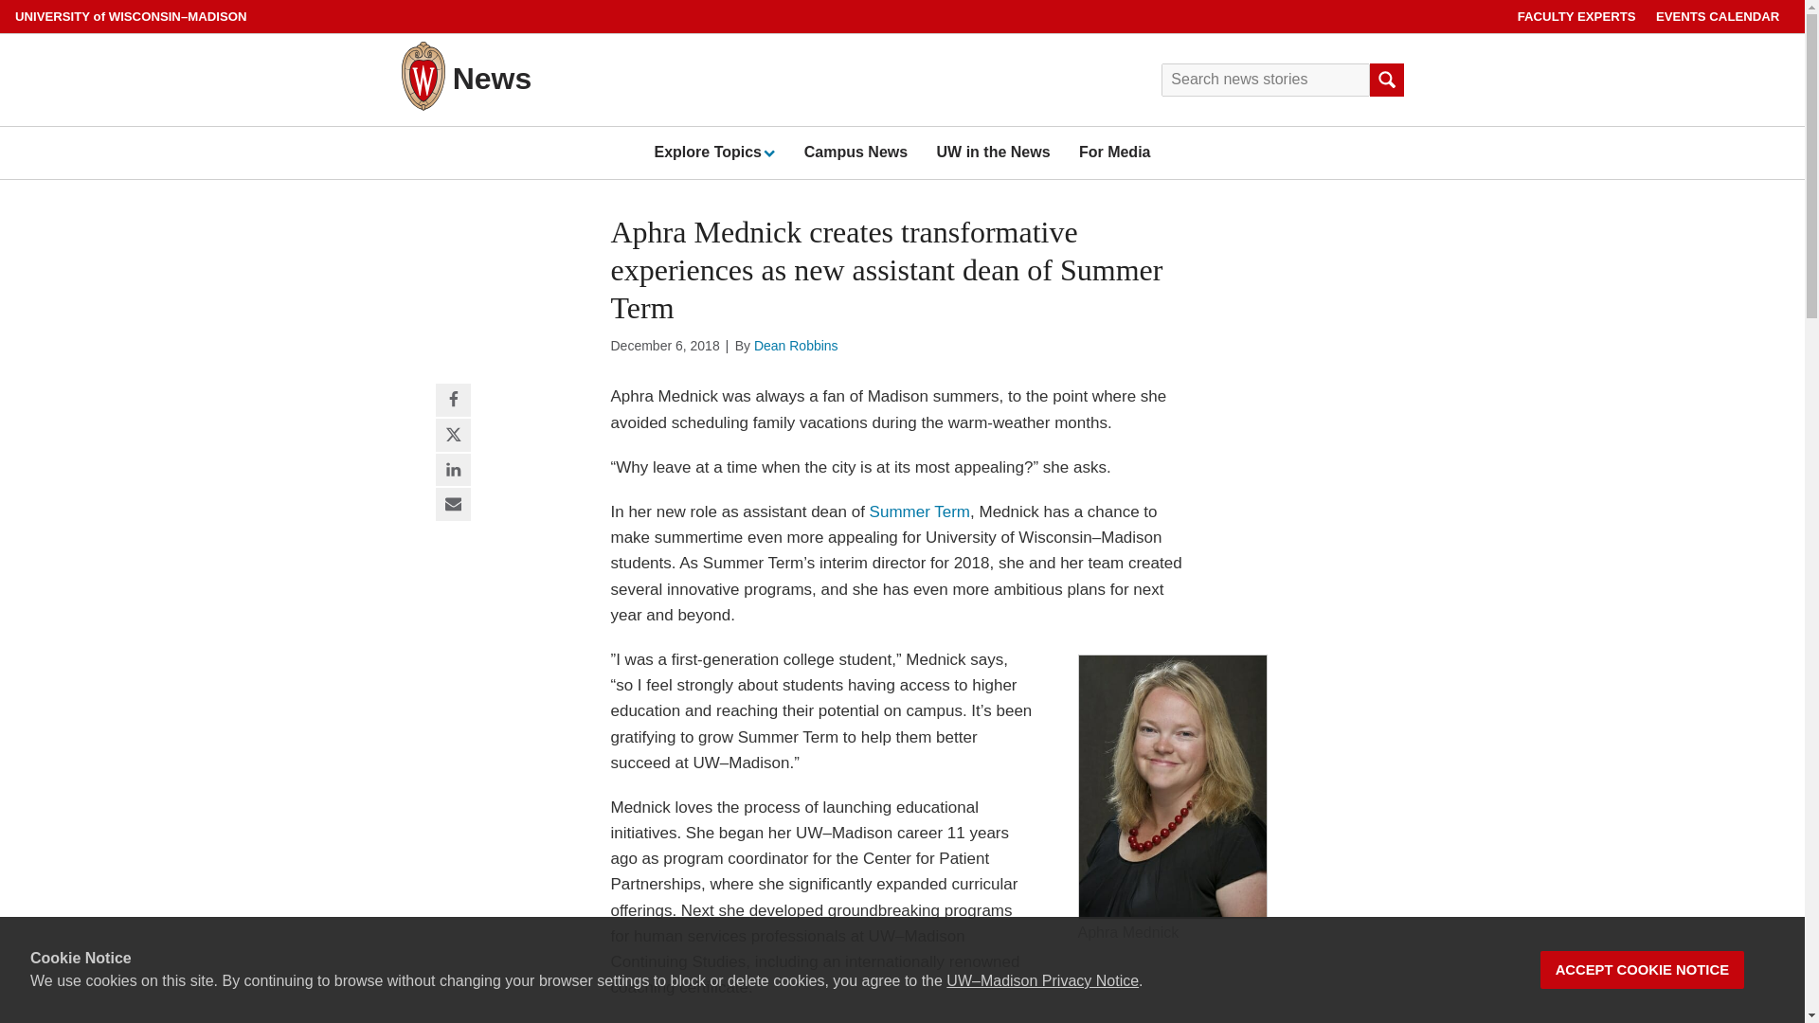  What do you see at coordinates (796, 345) in the screenshot?
I see `Dean Robbins` at bounding box center [796, 345].